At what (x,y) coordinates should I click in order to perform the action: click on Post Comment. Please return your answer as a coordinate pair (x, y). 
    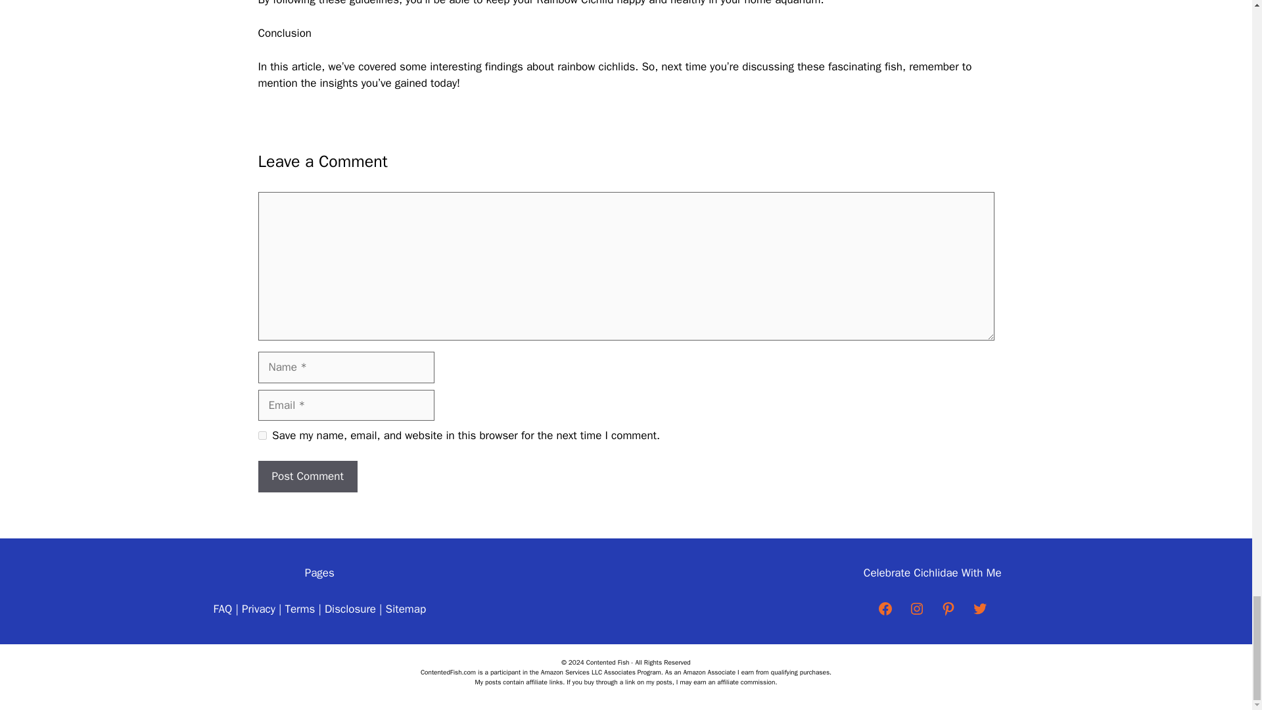
    Looking at the image, I should click on (307, 476).